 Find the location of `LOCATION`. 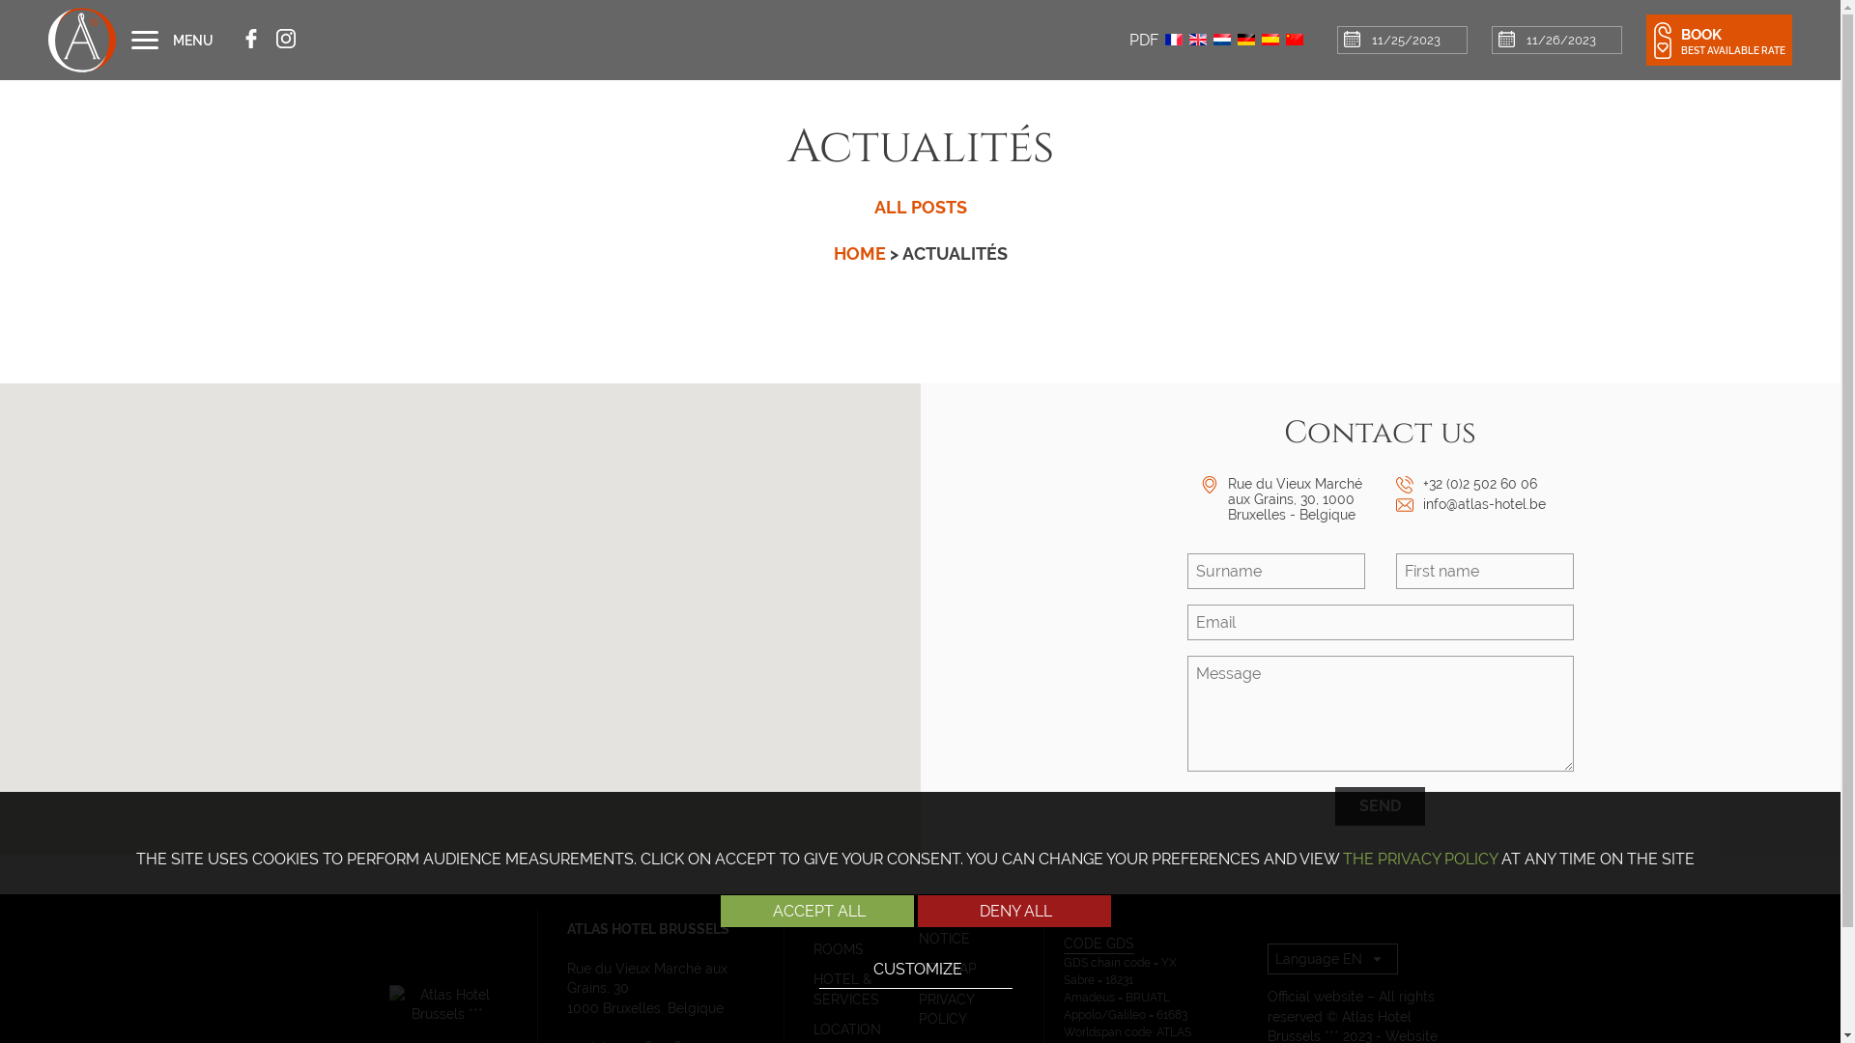

LOCATION is located at coordinates (847, 1029).